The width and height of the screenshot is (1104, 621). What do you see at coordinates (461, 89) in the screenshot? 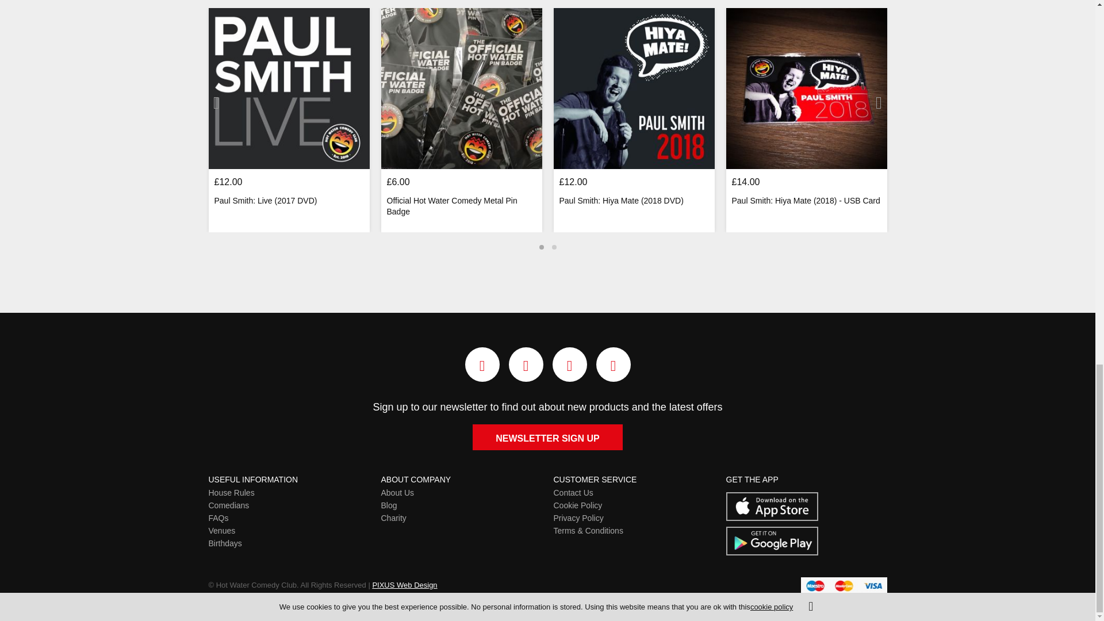
I see `Official Hot Water Comedy Metal Pin Badge` at bounding box center [461, 89].